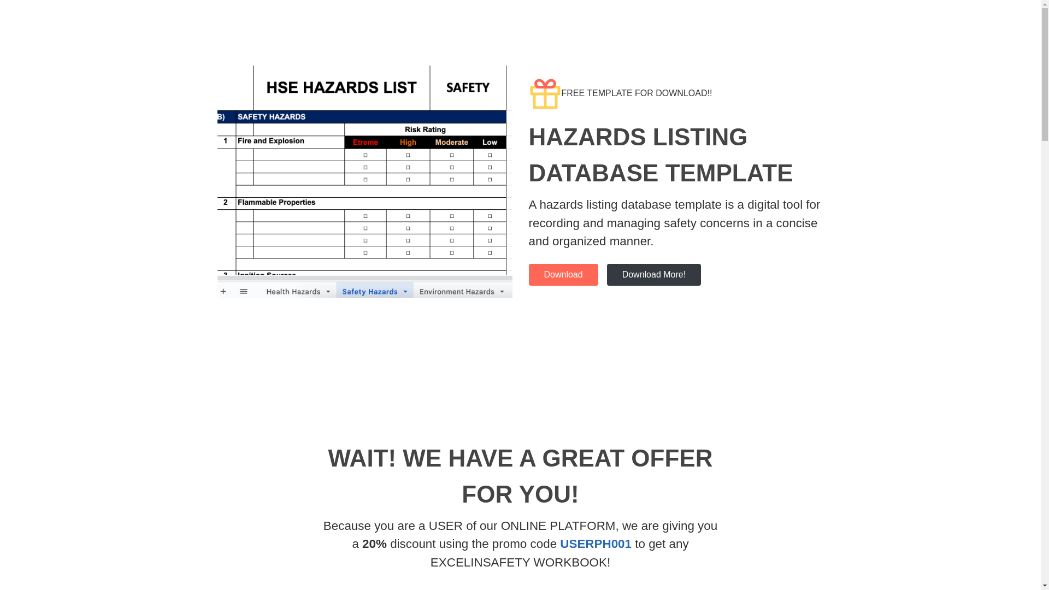 This screenshot has width=1049, height=590. I want to click on Download More!, so click(655, 274).